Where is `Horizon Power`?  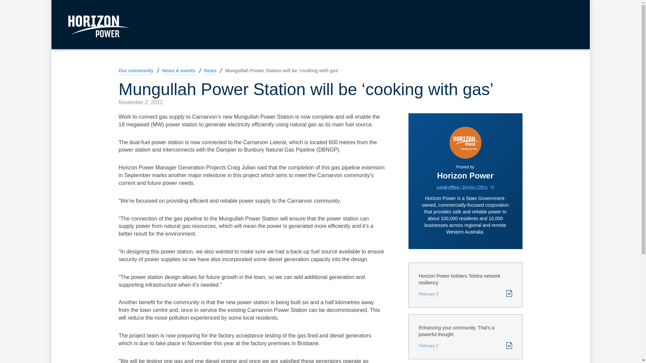
Horizon Power is located at coordinates (98, 27).